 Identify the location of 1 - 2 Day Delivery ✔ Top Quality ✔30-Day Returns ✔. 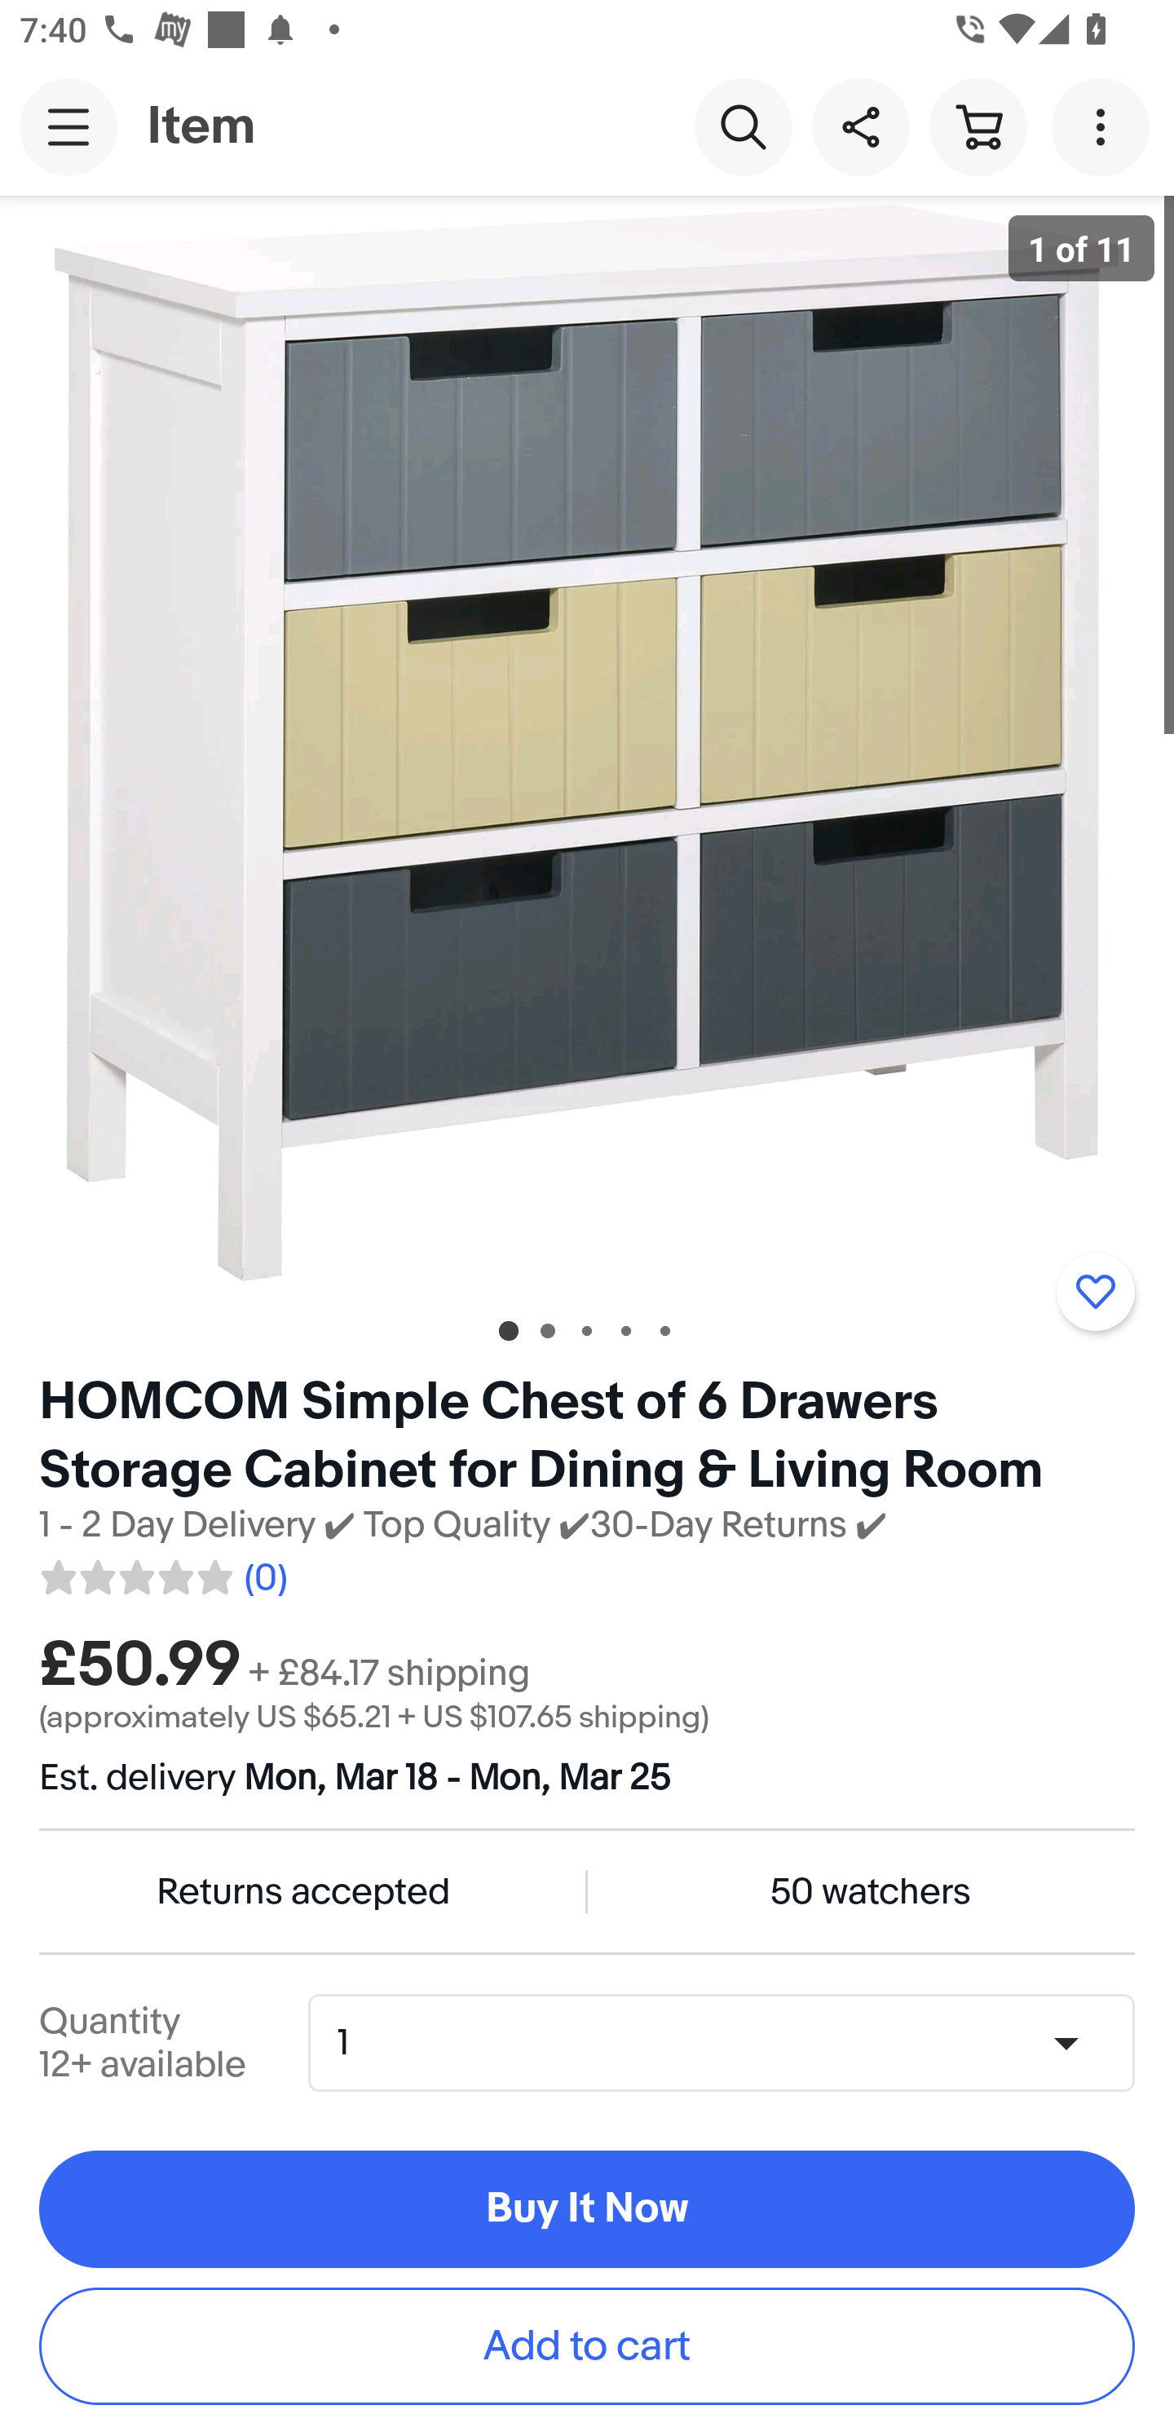
(463, 1525).